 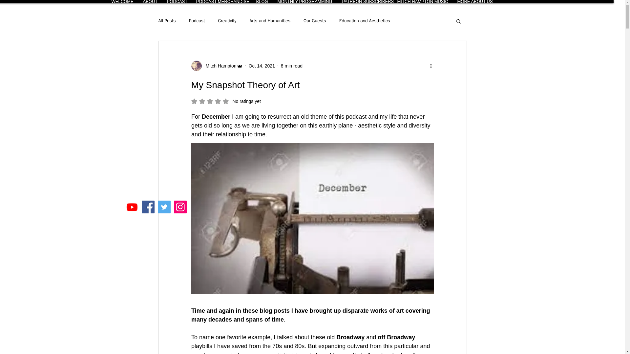 I want to click on 8 min read, so click(x=291, y=66).